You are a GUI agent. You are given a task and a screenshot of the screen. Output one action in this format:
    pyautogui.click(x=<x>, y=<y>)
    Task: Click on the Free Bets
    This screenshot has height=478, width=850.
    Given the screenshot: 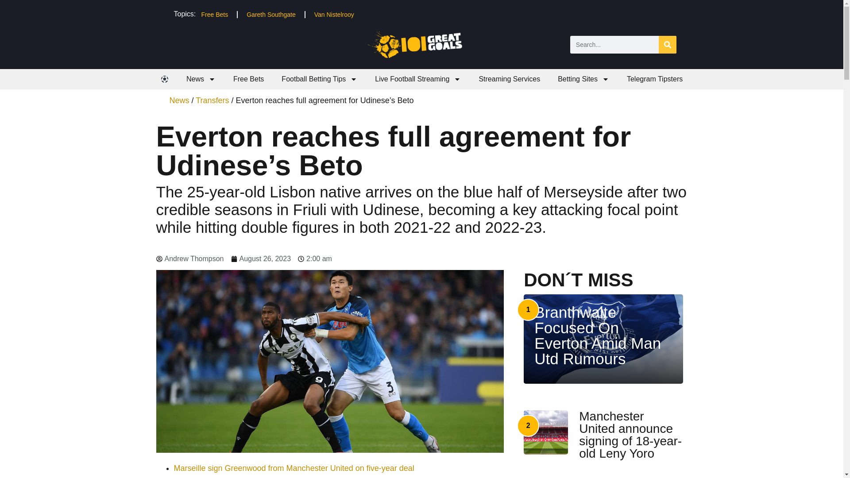 What is the action you would take?
    pyautogui.click(x=214, y=14)
    